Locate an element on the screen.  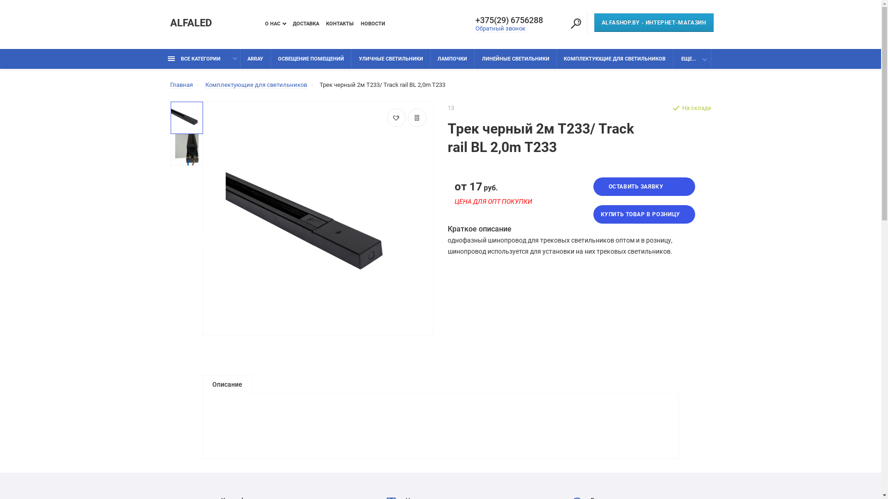
+375(29) 6756288 is located at coordinates (513, 20).